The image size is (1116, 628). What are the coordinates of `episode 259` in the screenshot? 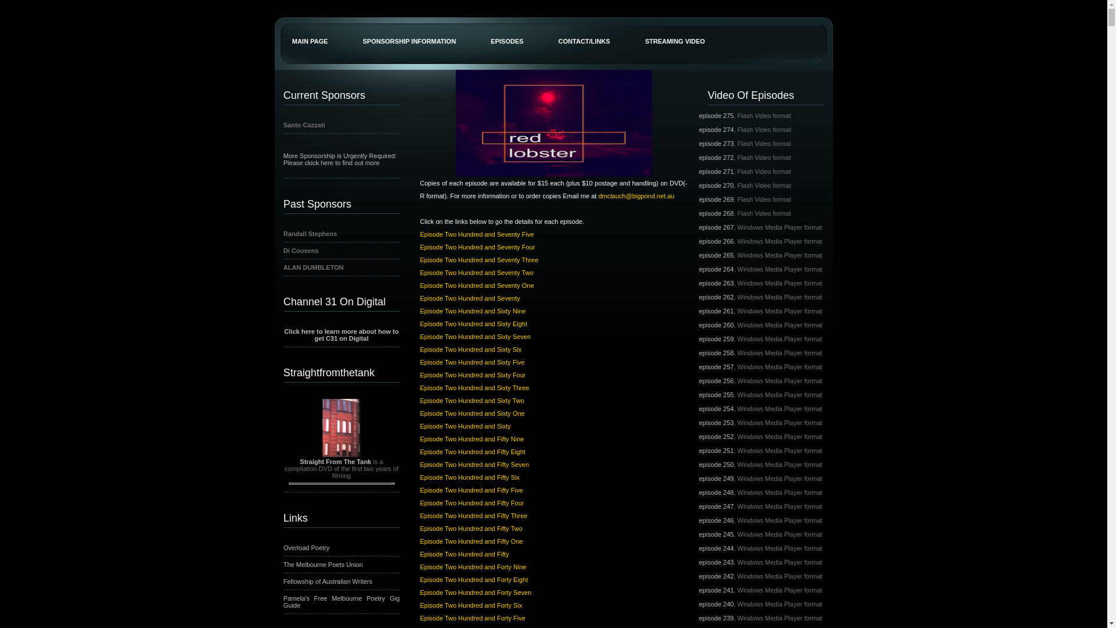 It's located at (716, 339).